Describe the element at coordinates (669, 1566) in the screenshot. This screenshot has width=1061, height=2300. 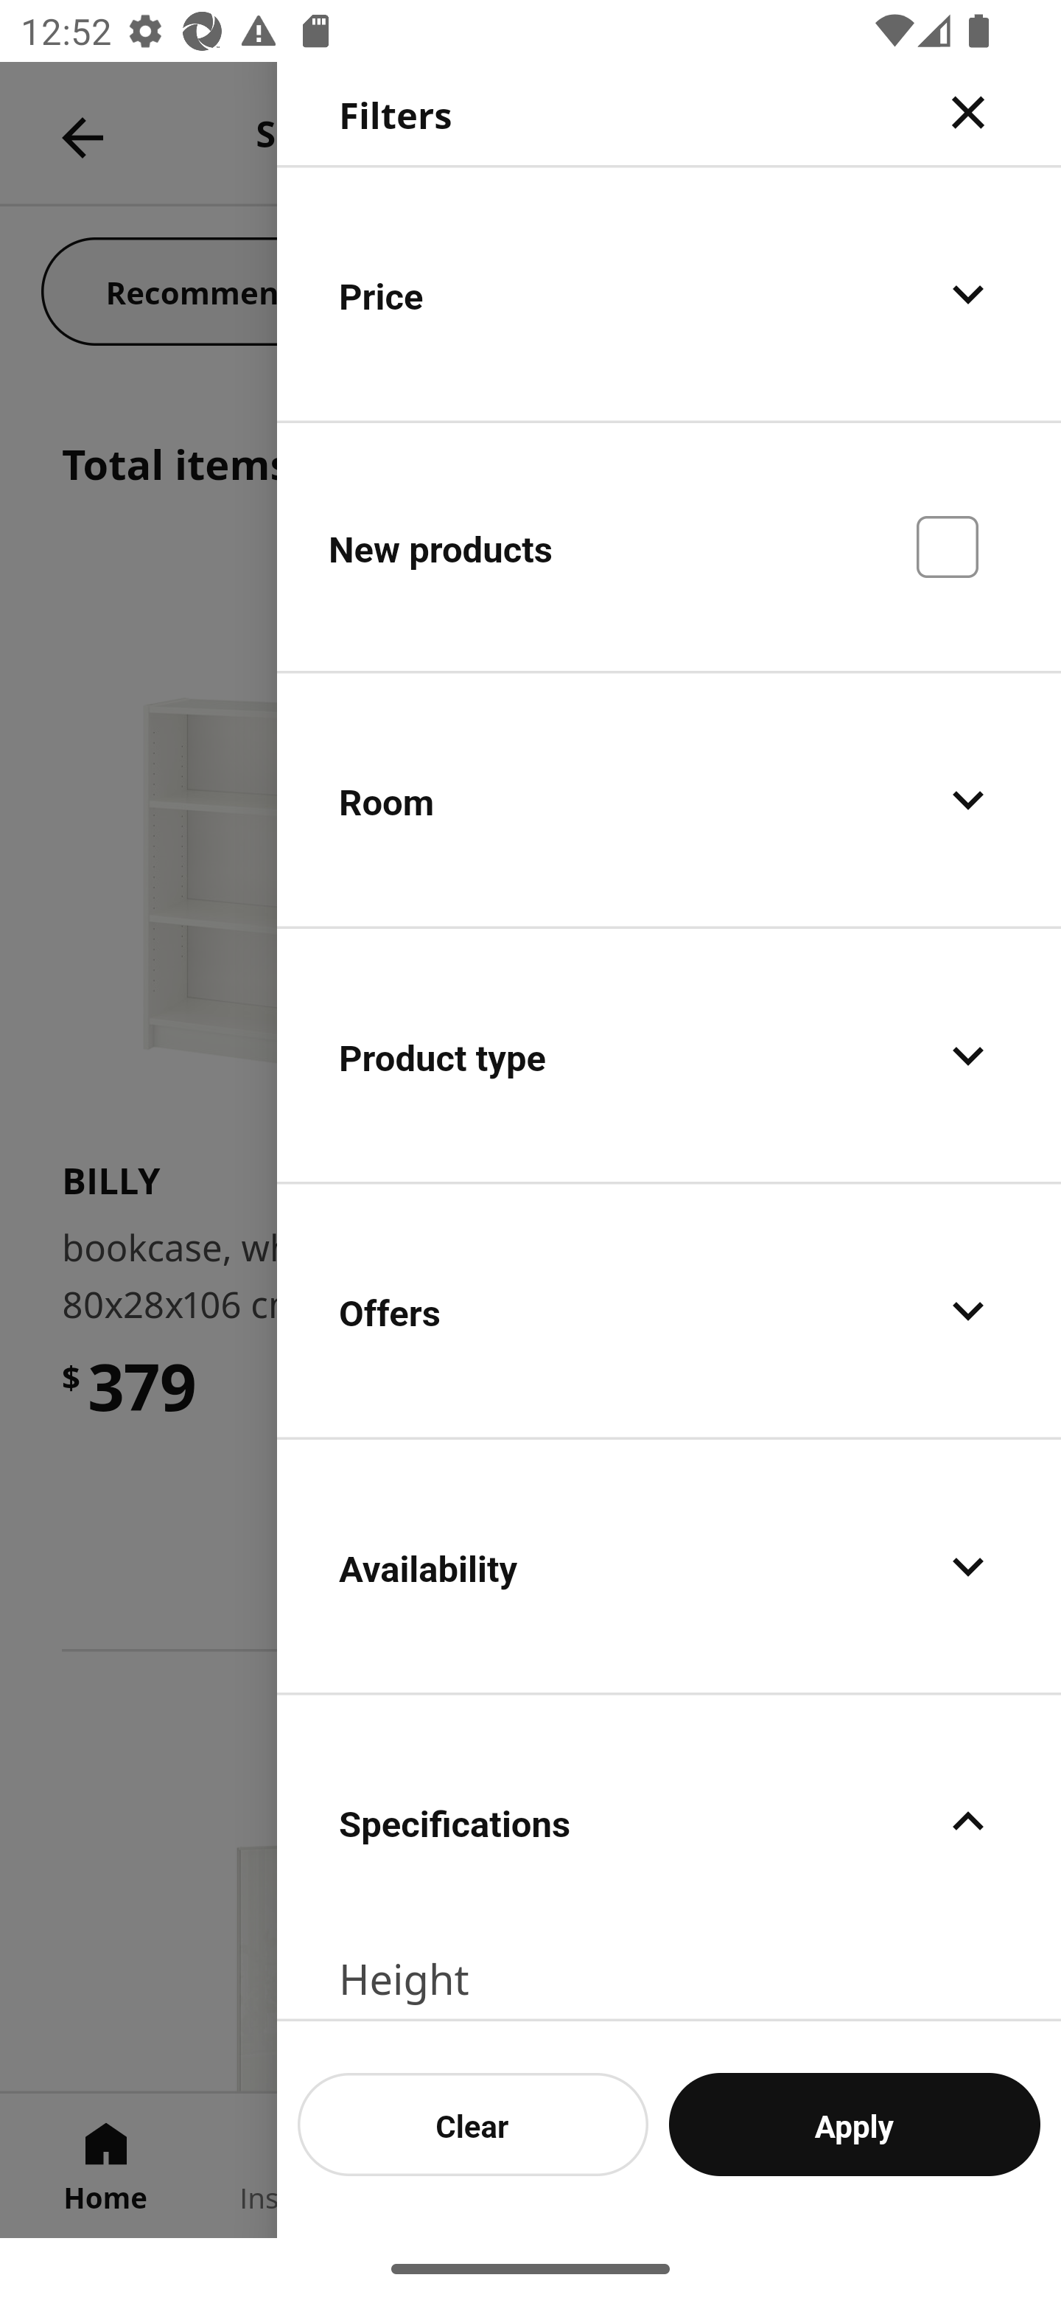
I see `Availability` at that location.